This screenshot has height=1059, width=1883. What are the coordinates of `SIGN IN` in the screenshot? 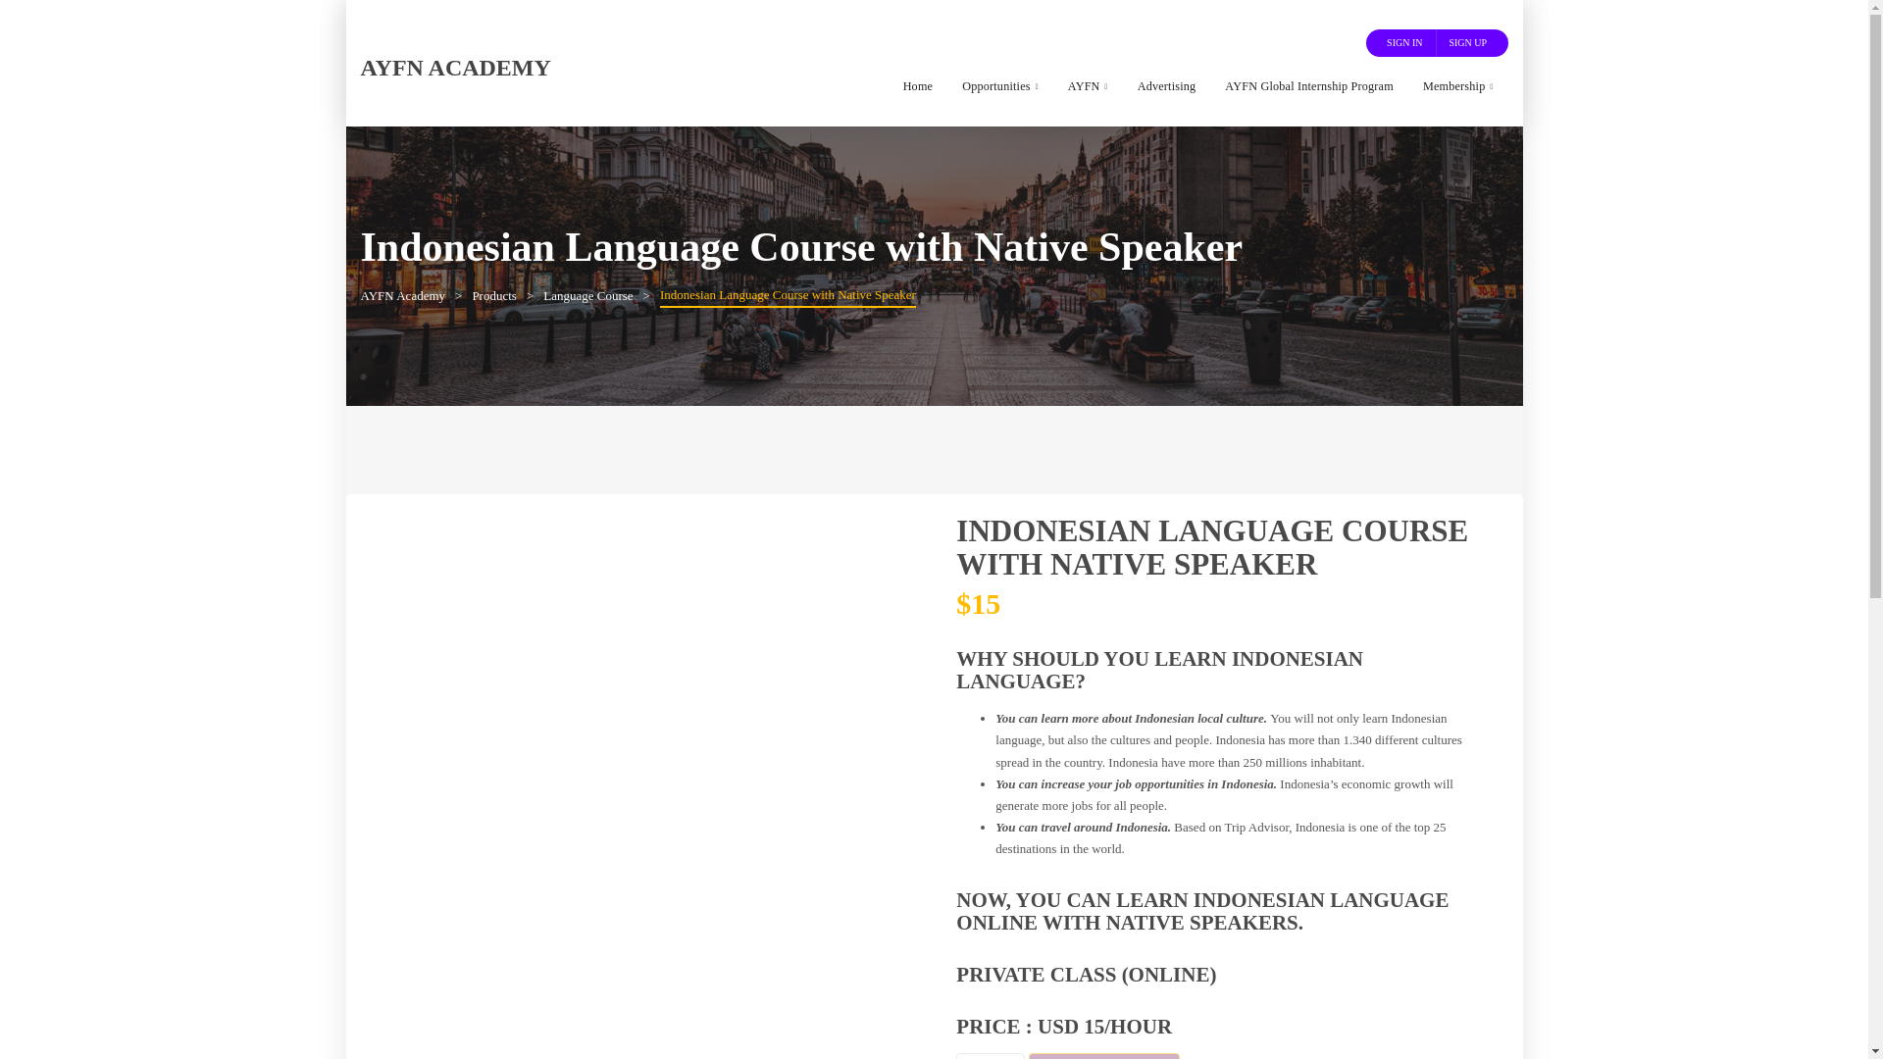 It's located at (1404, 43).